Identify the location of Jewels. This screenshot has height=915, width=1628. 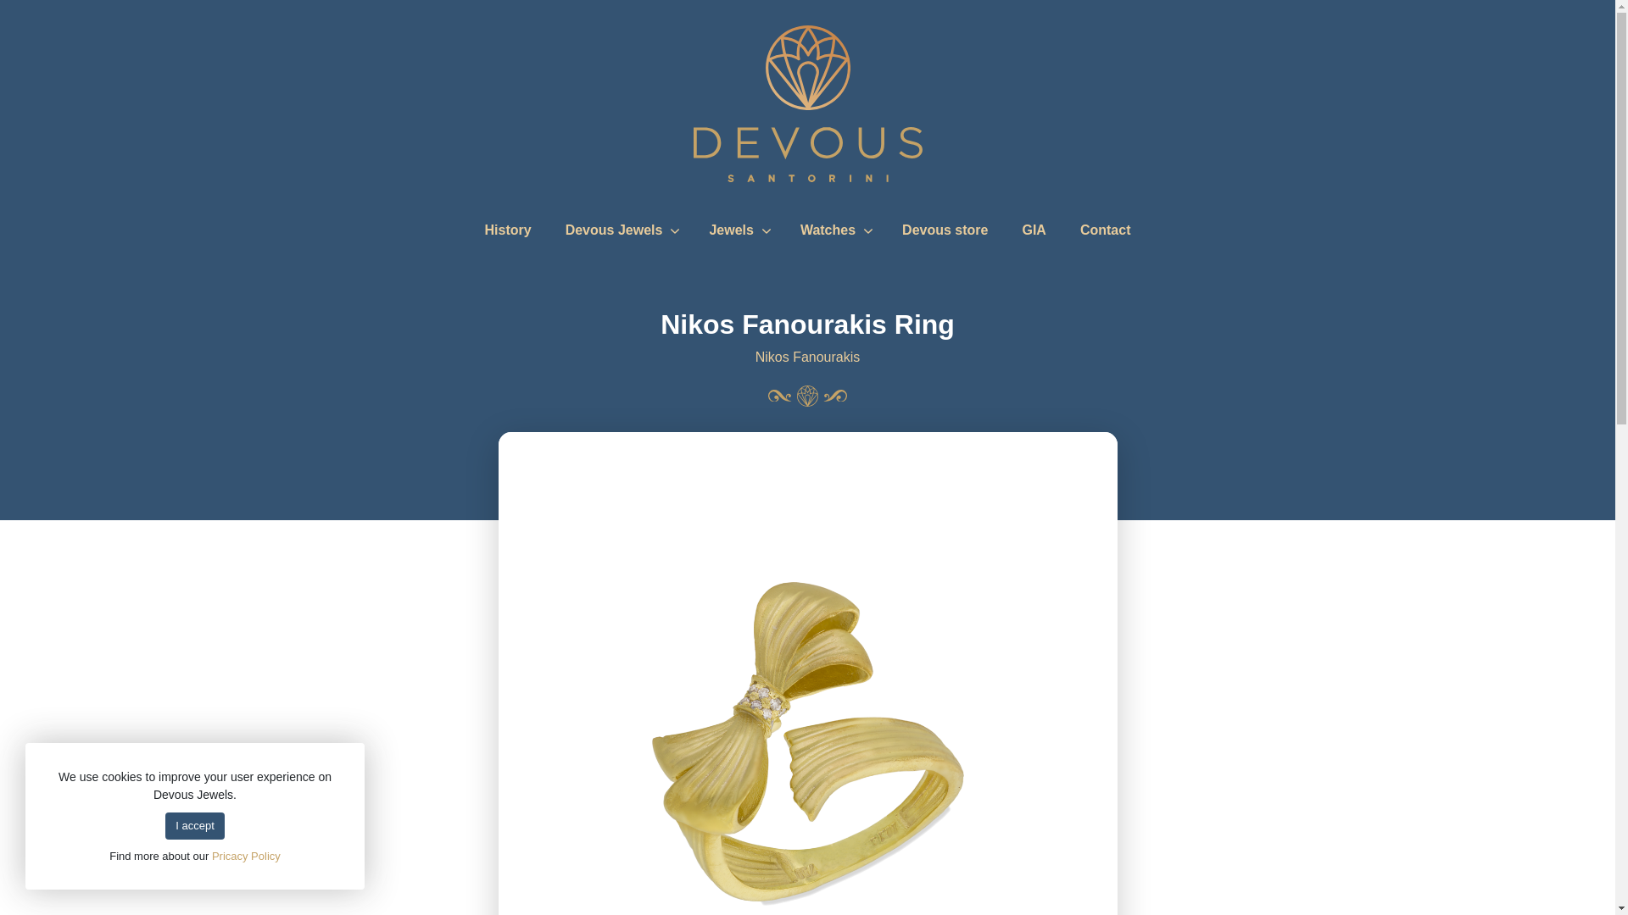
(731, 230).